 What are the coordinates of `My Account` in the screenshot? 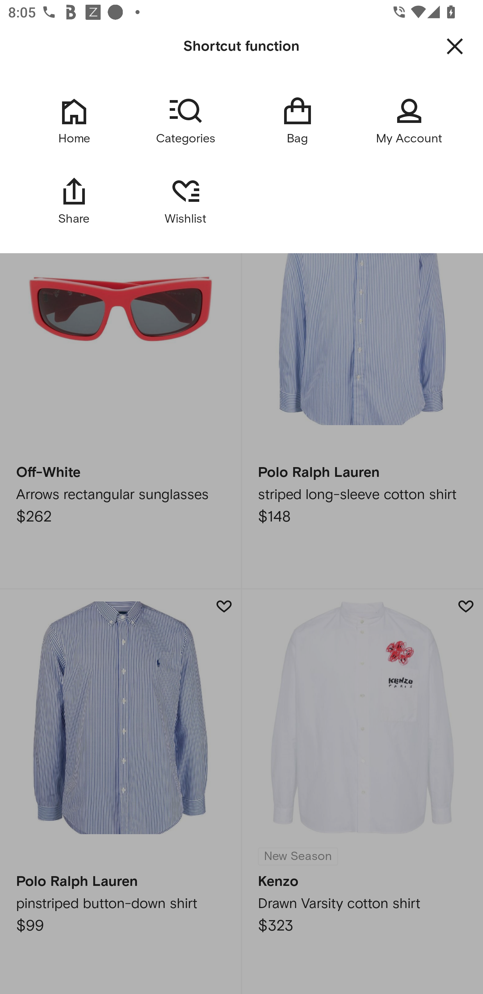 It's located at (409, 121).